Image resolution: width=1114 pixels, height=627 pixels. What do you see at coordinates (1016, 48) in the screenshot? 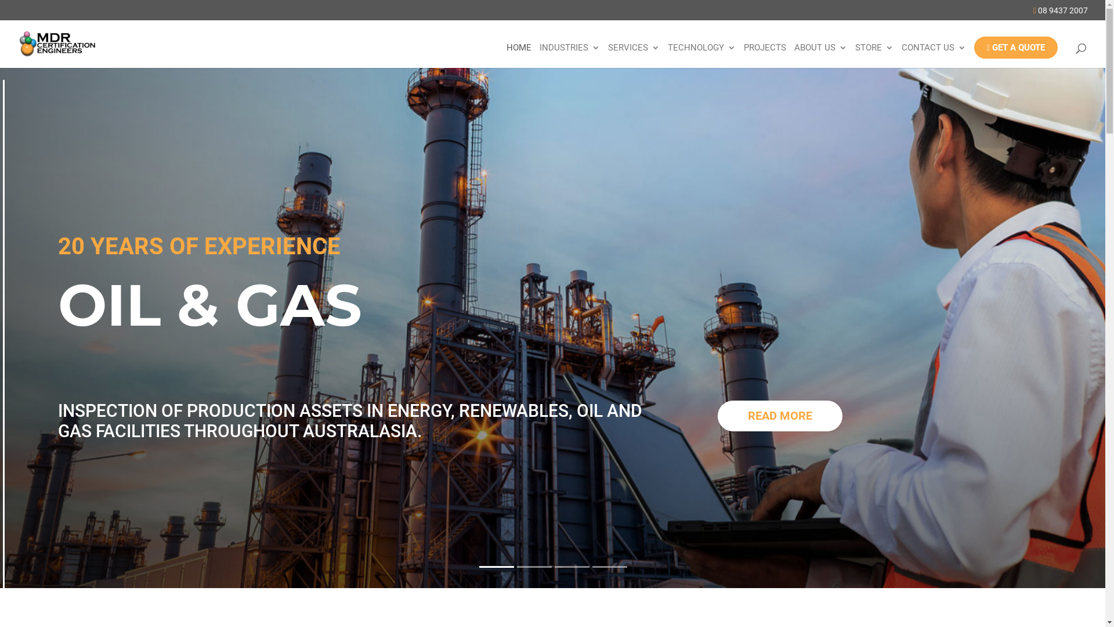
I see `GET A QUOTE` at bounding box center [1016, 48].